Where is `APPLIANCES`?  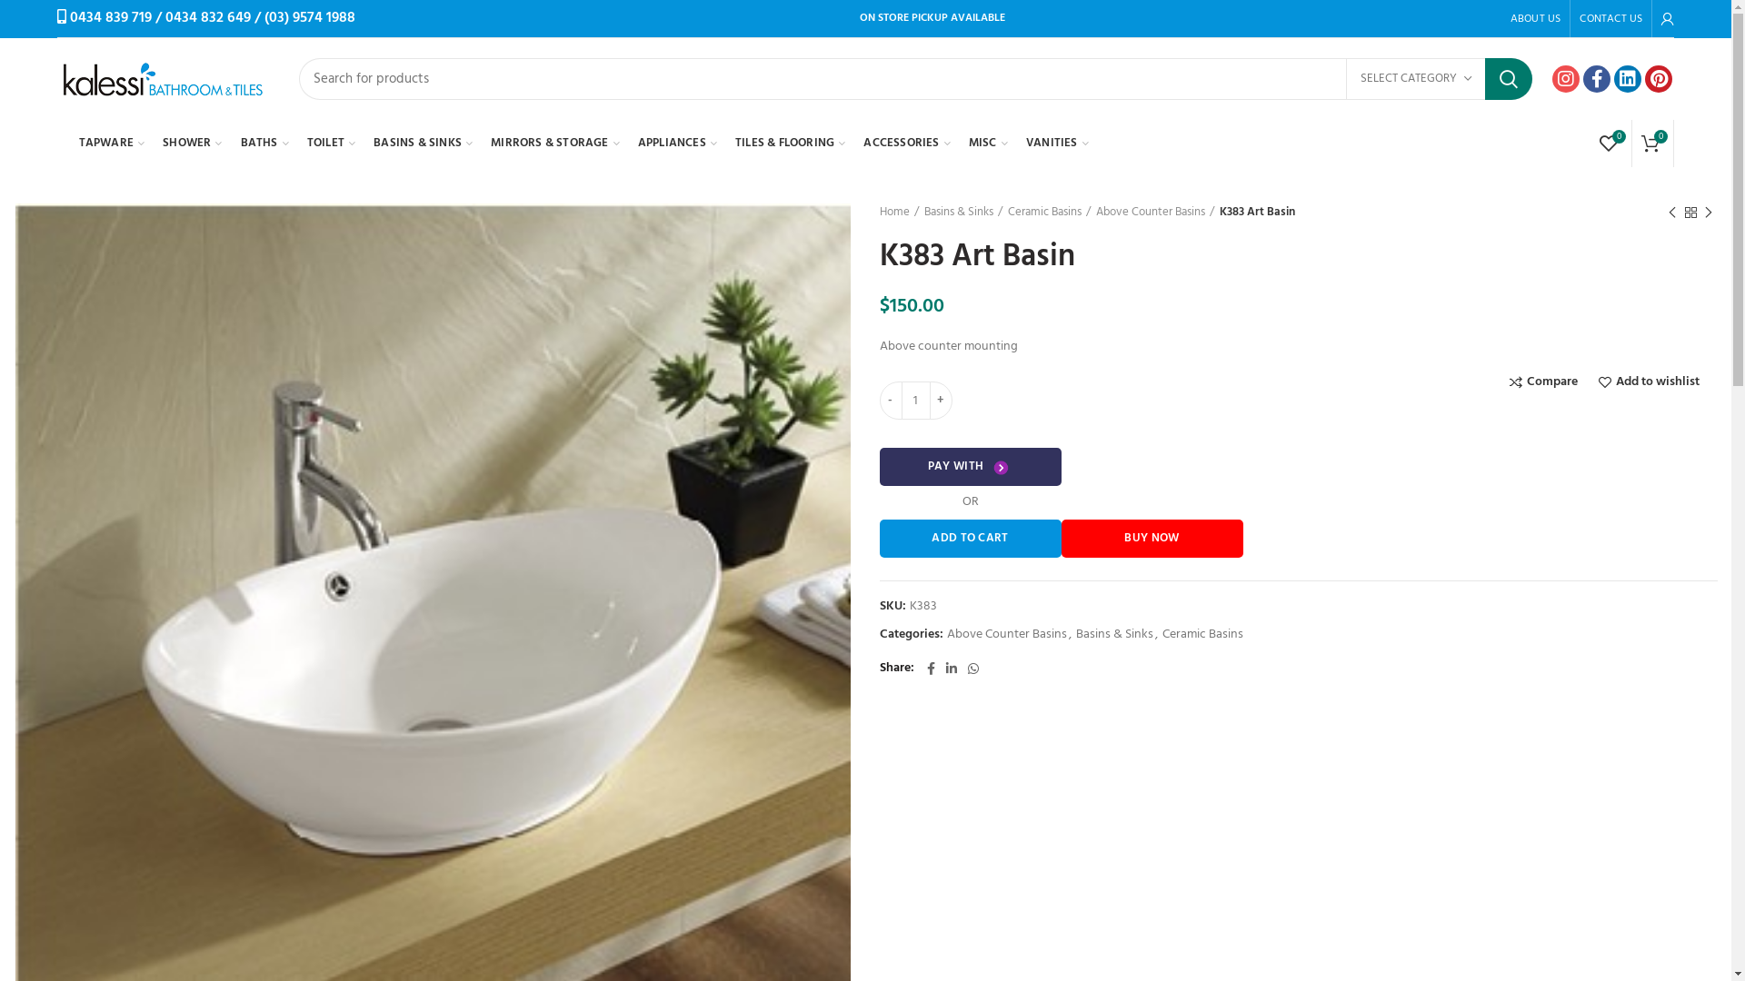
APPLIANCES is located at coordinates (678, 144).